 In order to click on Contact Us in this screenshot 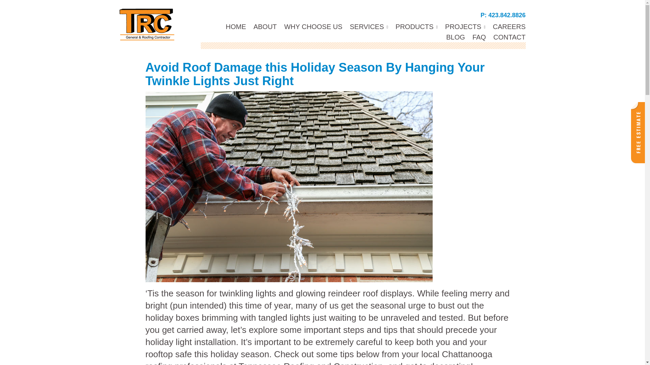, I will do `click(506, 37)`.